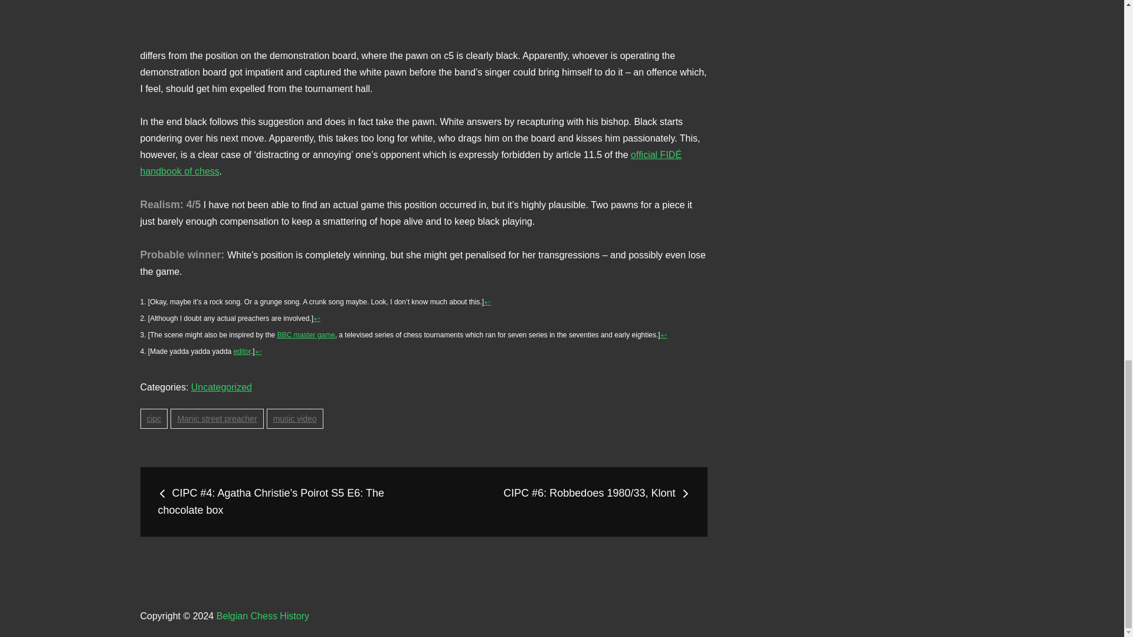 The height and width of the screenshot is (637, 1133). I want to click on BBC master game, so click(306, 334).